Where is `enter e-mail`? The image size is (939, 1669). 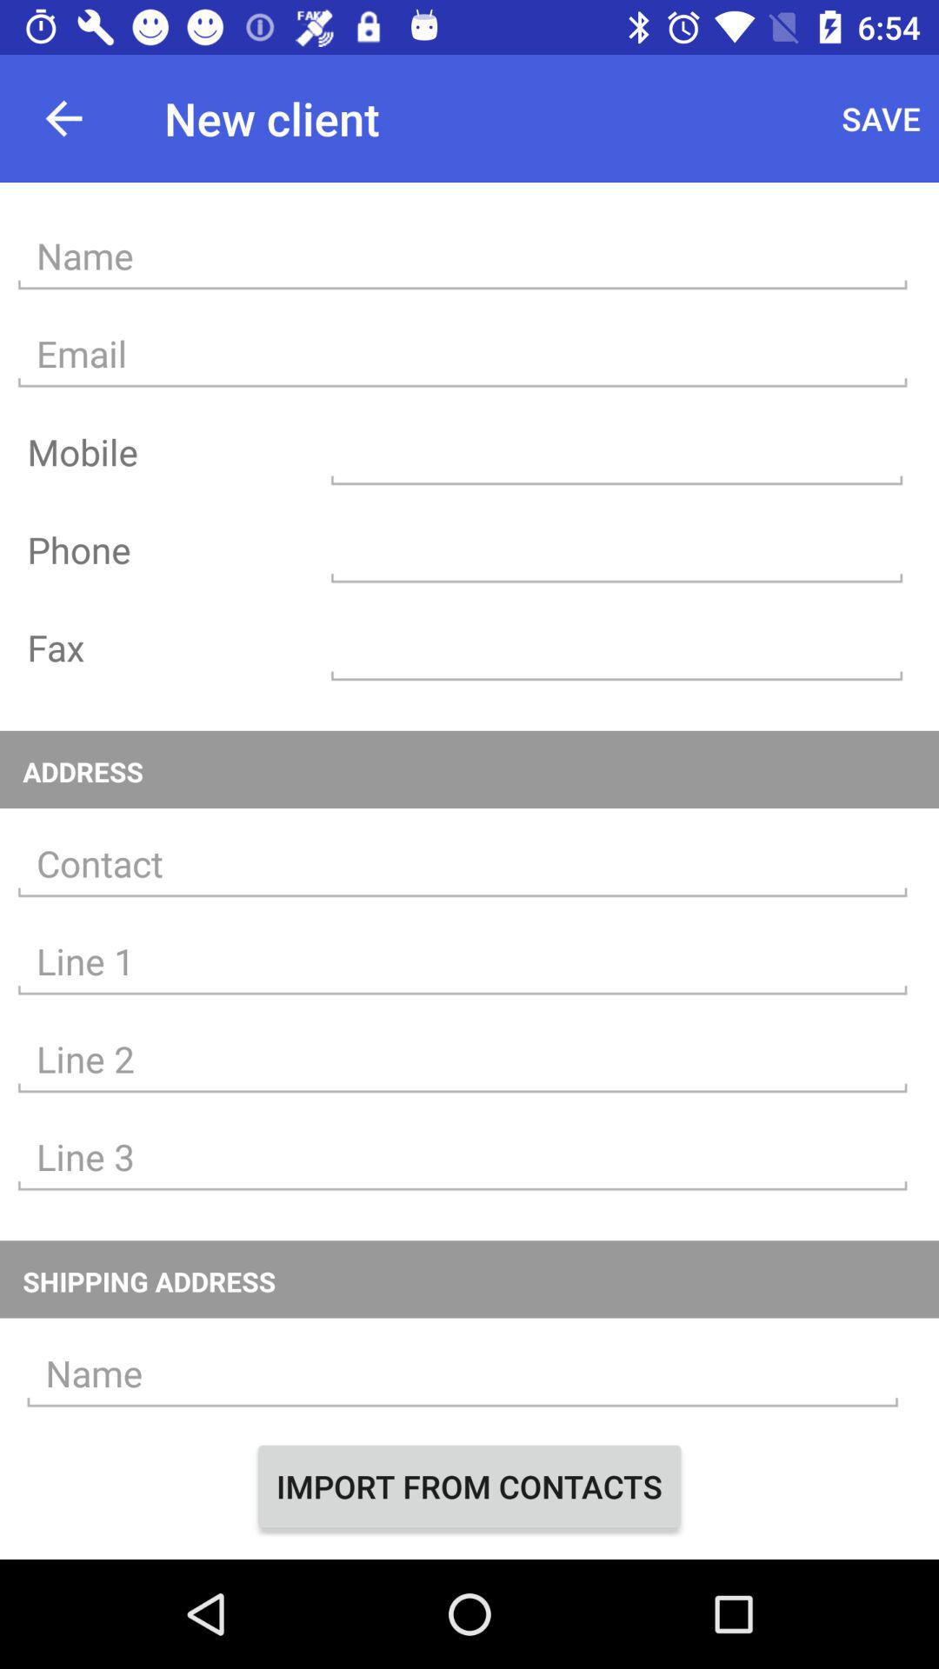
enter e-mail is located at coordinates (463, 355).